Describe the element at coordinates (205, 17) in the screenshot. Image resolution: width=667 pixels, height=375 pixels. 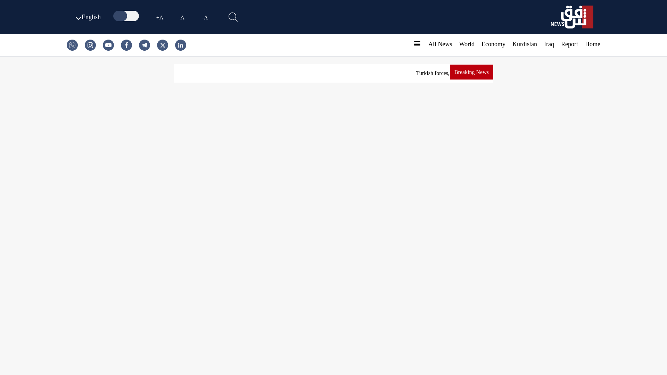
I see `A-` at that location.